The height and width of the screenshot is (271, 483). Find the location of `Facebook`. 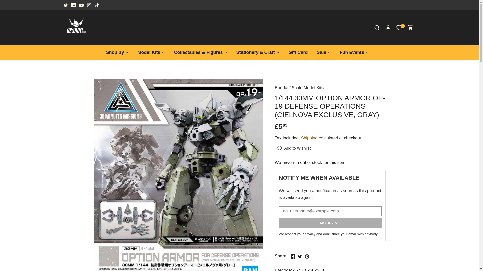

Facebook is located at coordinates (73, 5).